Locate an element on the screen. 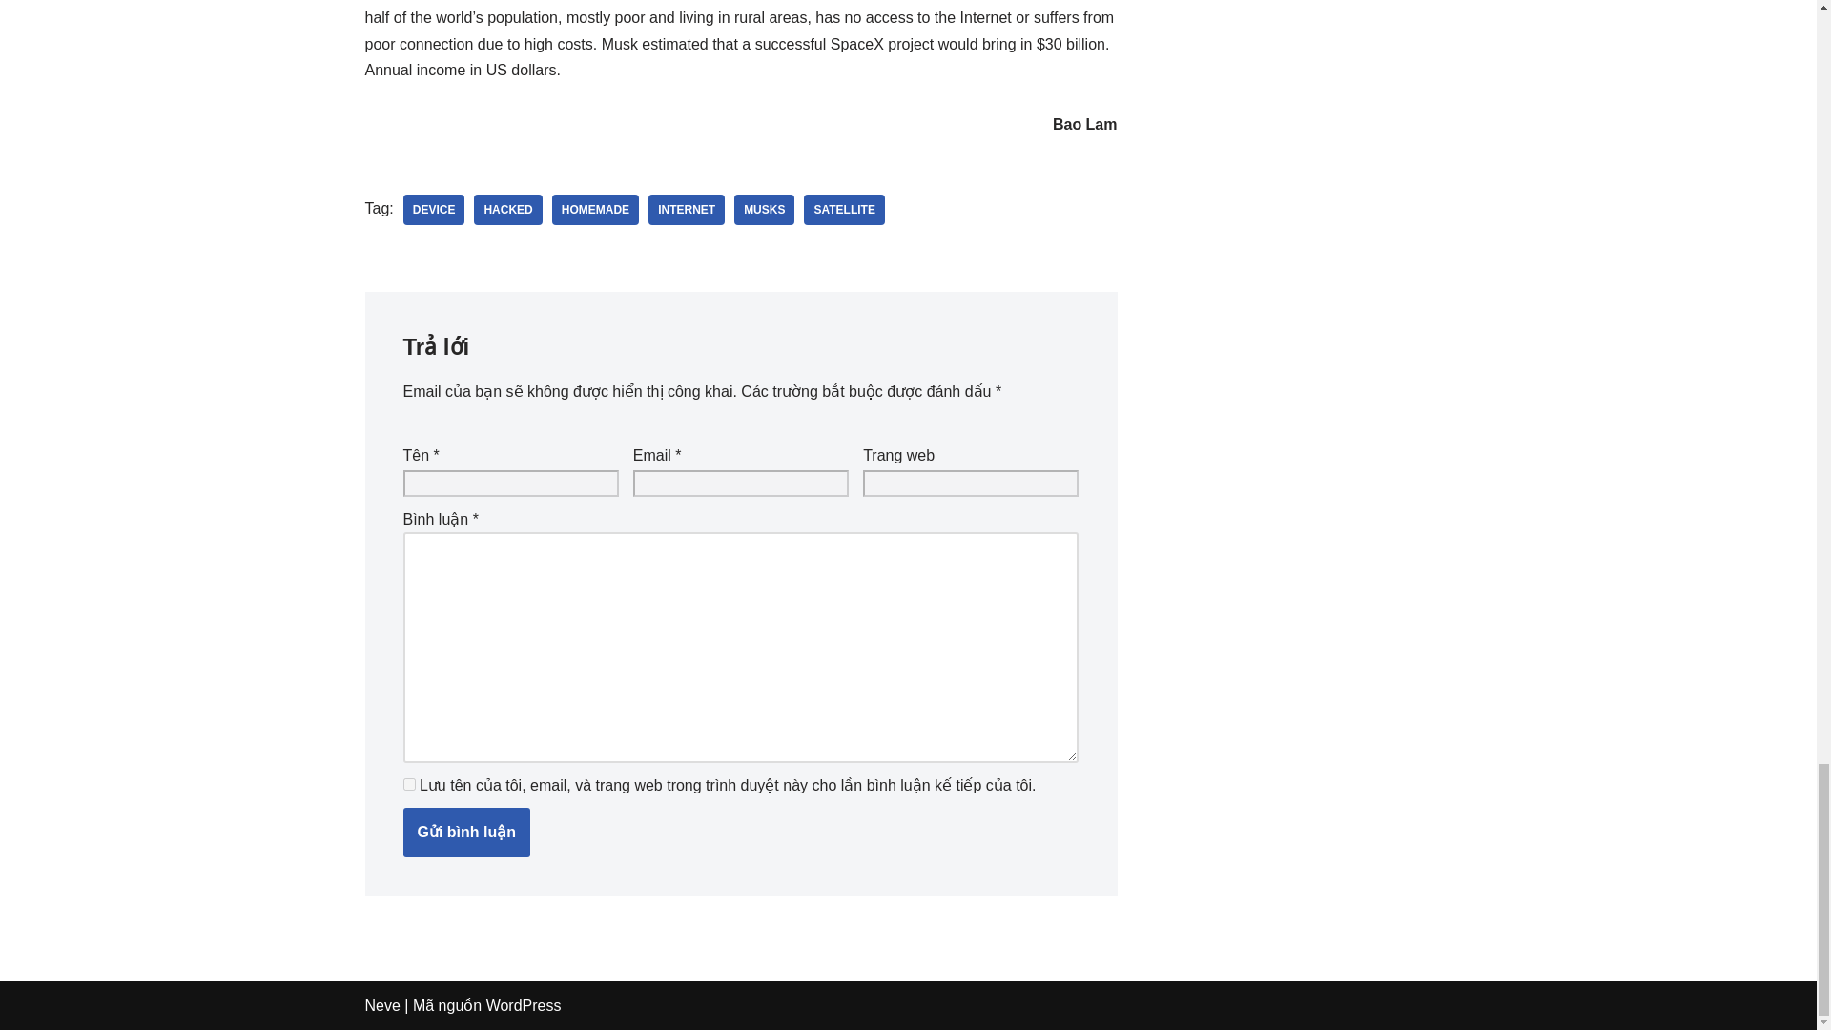 The image size is (1831, 1030). internet is located at coordinates (687, 210).